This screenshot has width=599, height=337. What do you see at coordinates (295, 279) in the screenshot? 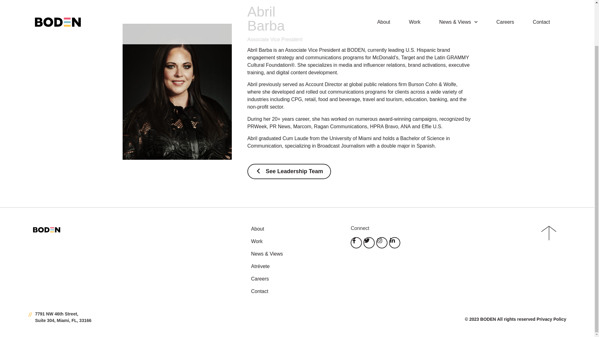
I see `Careers` at bounding box center [295, 279].